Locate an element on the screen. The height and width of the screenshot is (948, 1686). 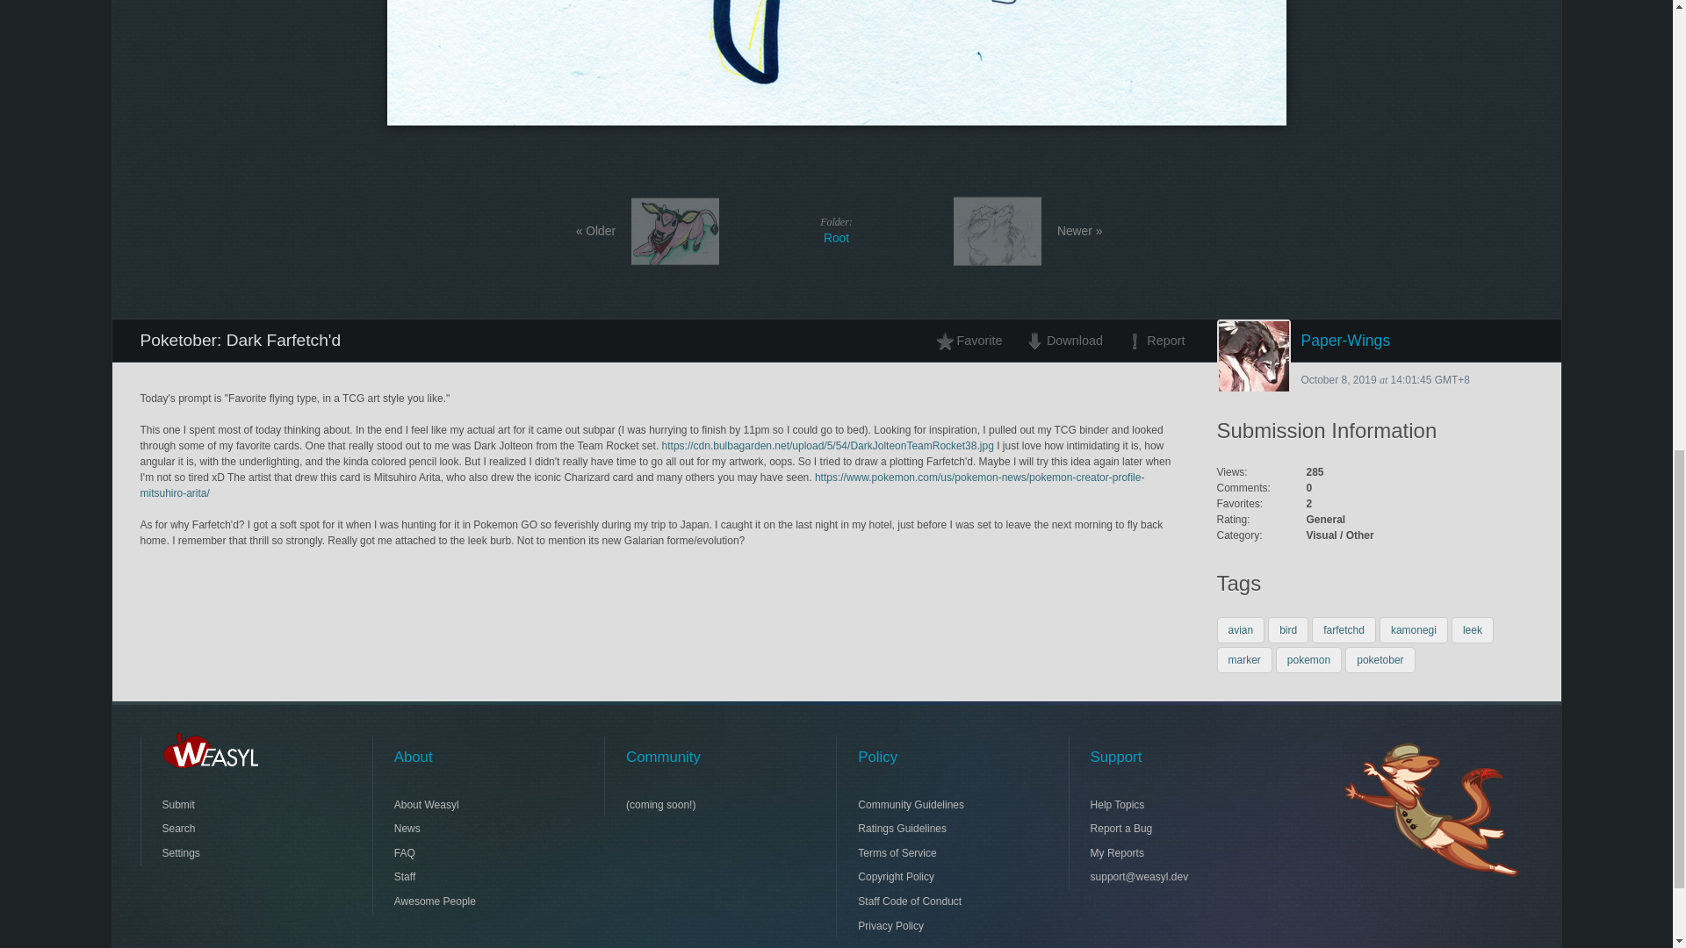
marker is located at coordinates (1414, 630).